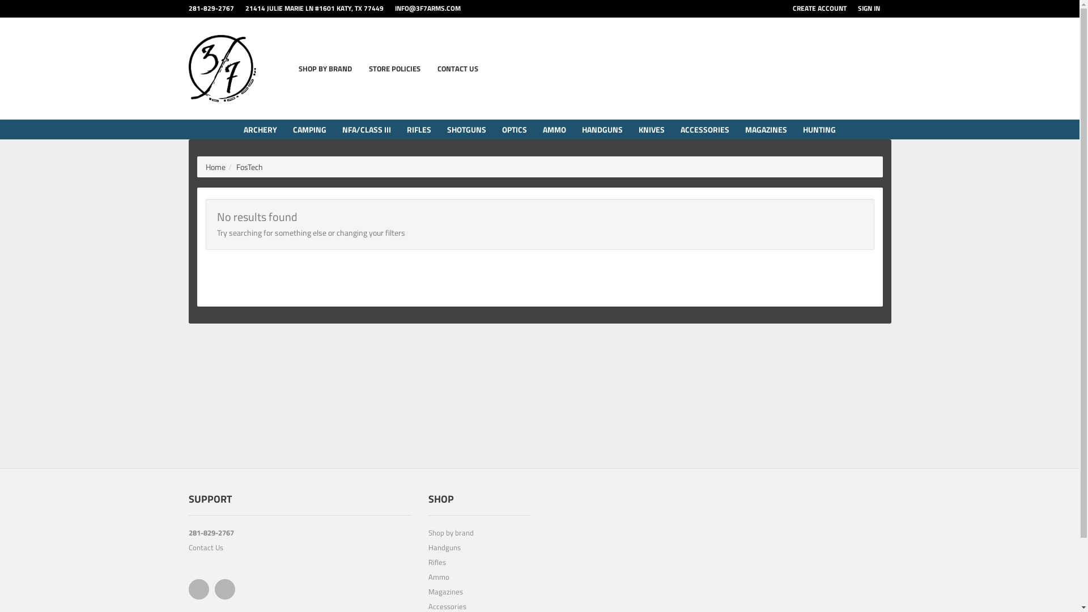  Describe the element at coordinates (515, 129) in the screenshot. I see `OPTICS` at that location.